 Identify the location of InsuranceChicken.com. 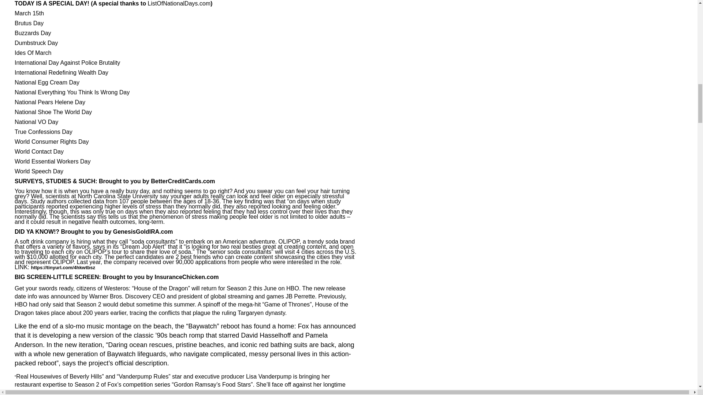
(187, 277).